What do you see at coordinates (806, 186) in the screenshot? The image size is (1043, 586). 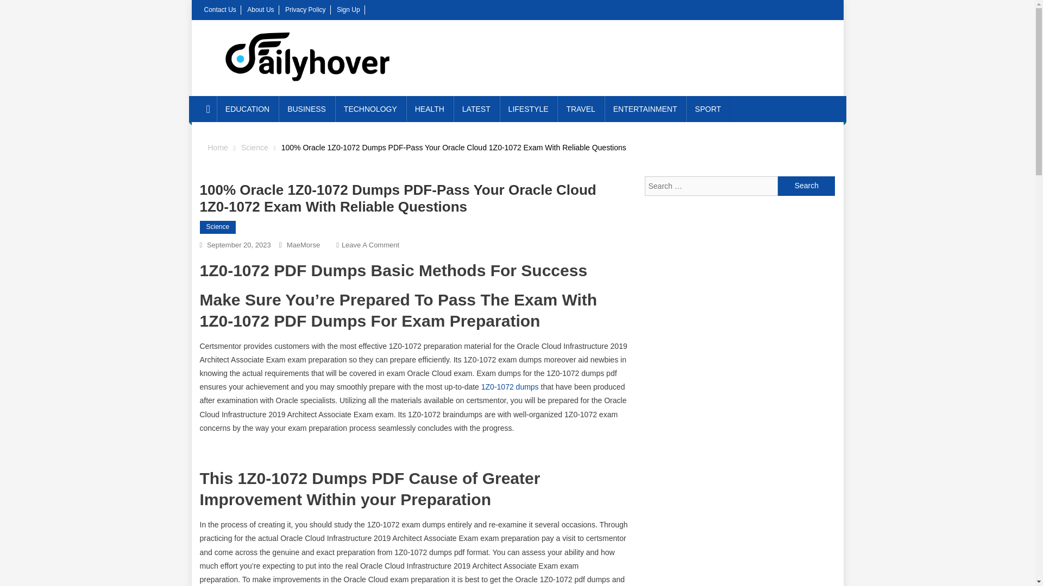 I see `Search` at bounding box center [806, 186].